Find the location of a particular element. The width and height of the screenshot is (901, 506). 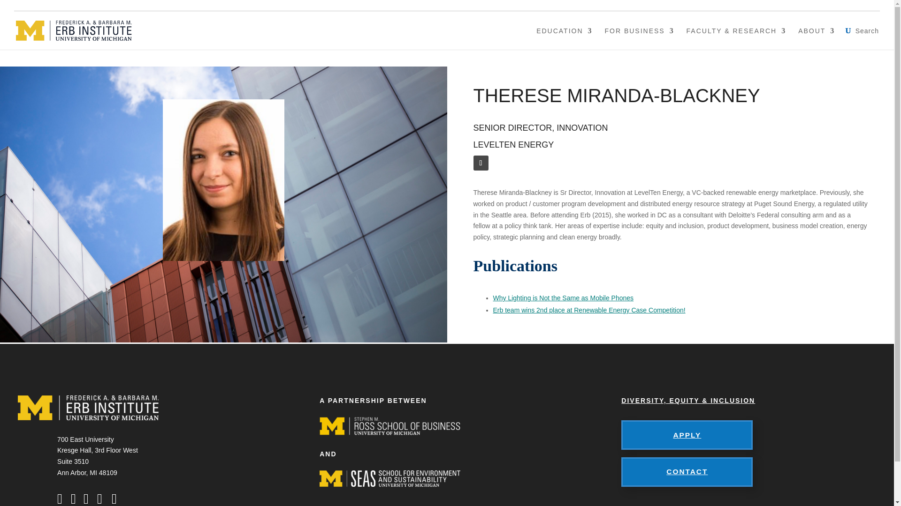

Giving is located at coordinates (809, 5).